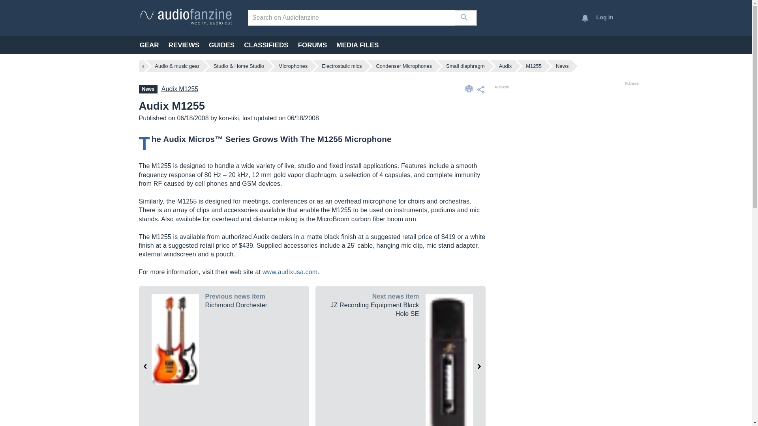 The width and height of the screenshot is (758, 426). What do you see at coordinates (562, 66) in the screenshot?
I see `News` at bounding box center [562, 66].